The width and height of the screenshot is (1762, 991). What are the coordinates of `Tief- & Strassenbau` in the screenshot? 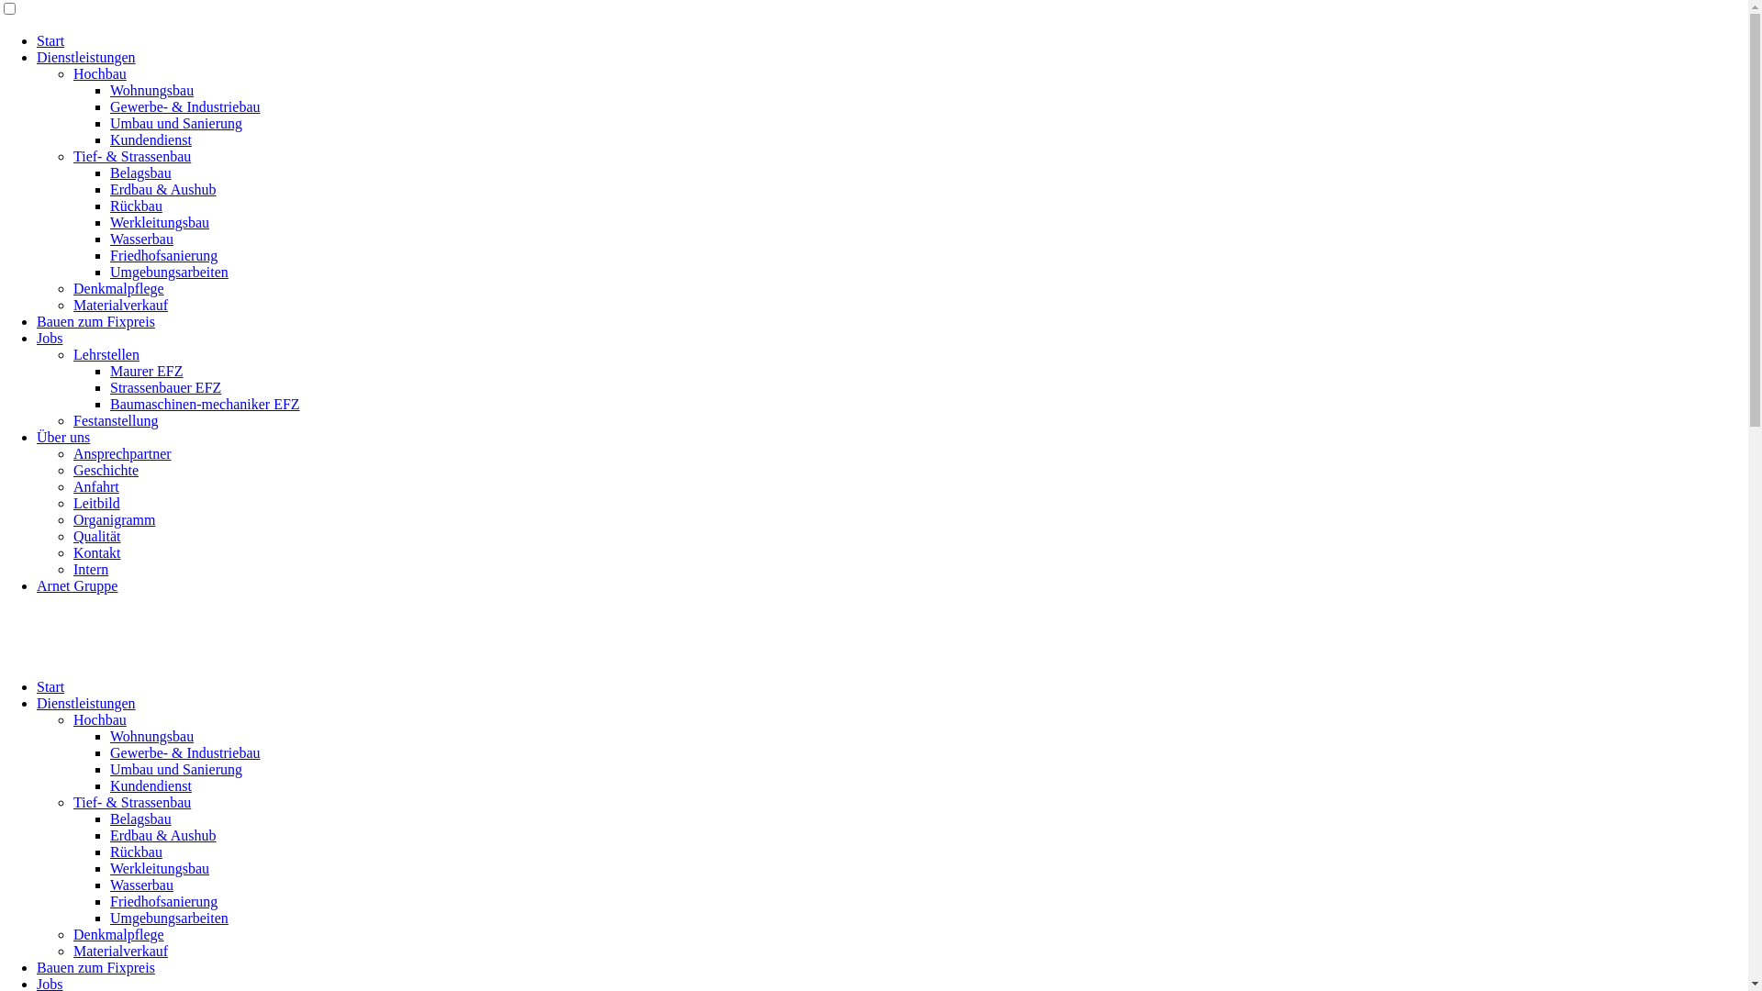 It's located at (132, 802).